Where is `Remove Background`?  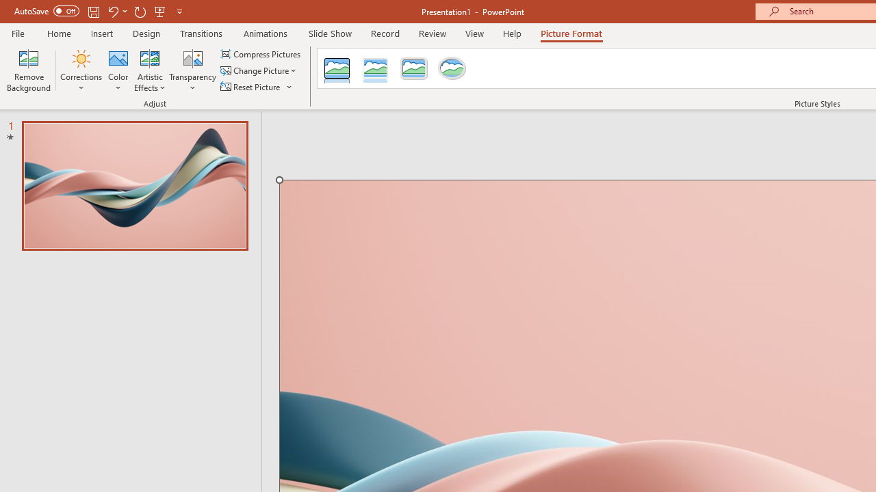
Remove Background is located at coordinates (29, 70).